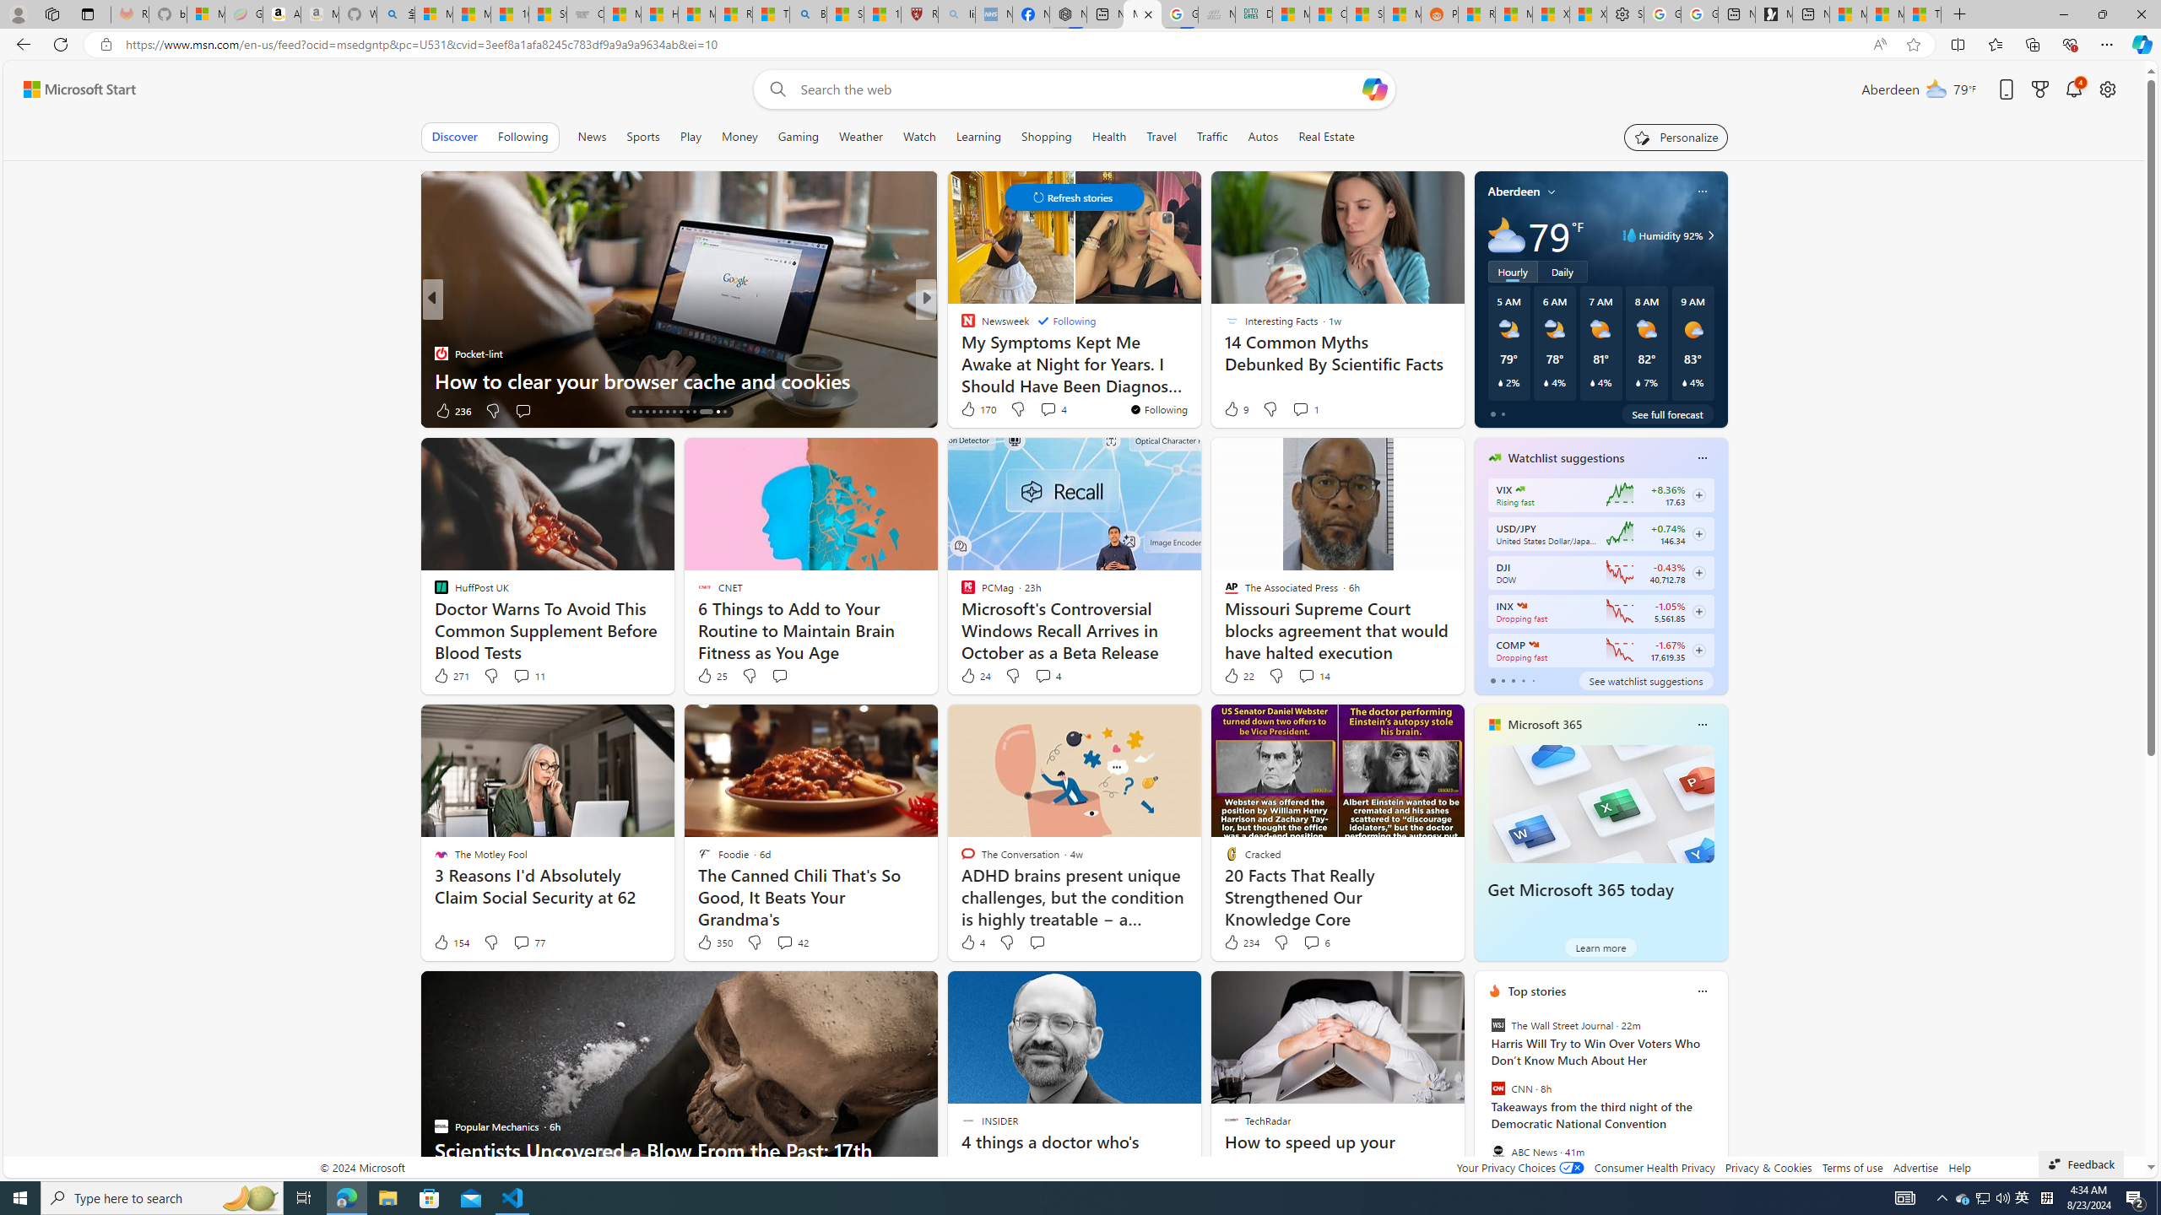 This screenshot has width=2161, height=1215. I want to click on AutomationID: tab-17, so click(653, 412).